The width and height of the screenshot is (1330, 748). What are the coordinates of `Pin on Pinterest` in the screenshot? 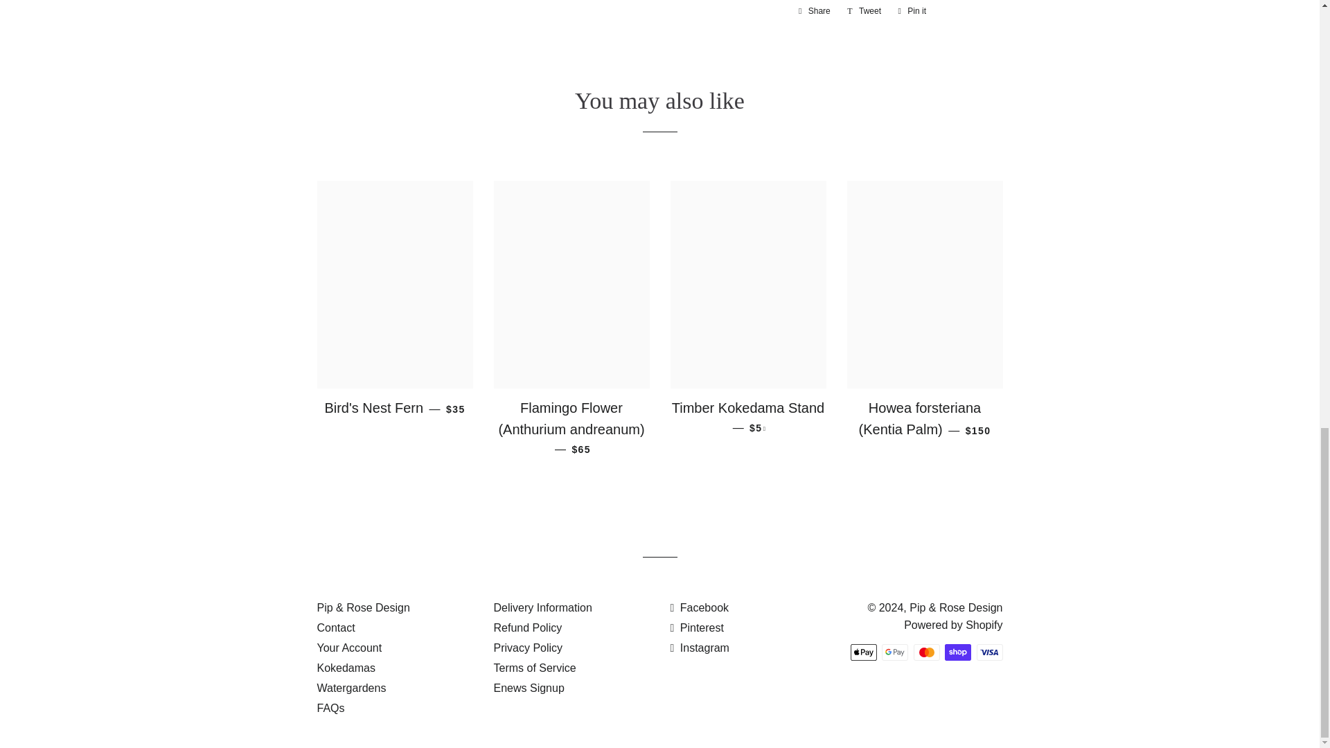 It's located at (912, 11).